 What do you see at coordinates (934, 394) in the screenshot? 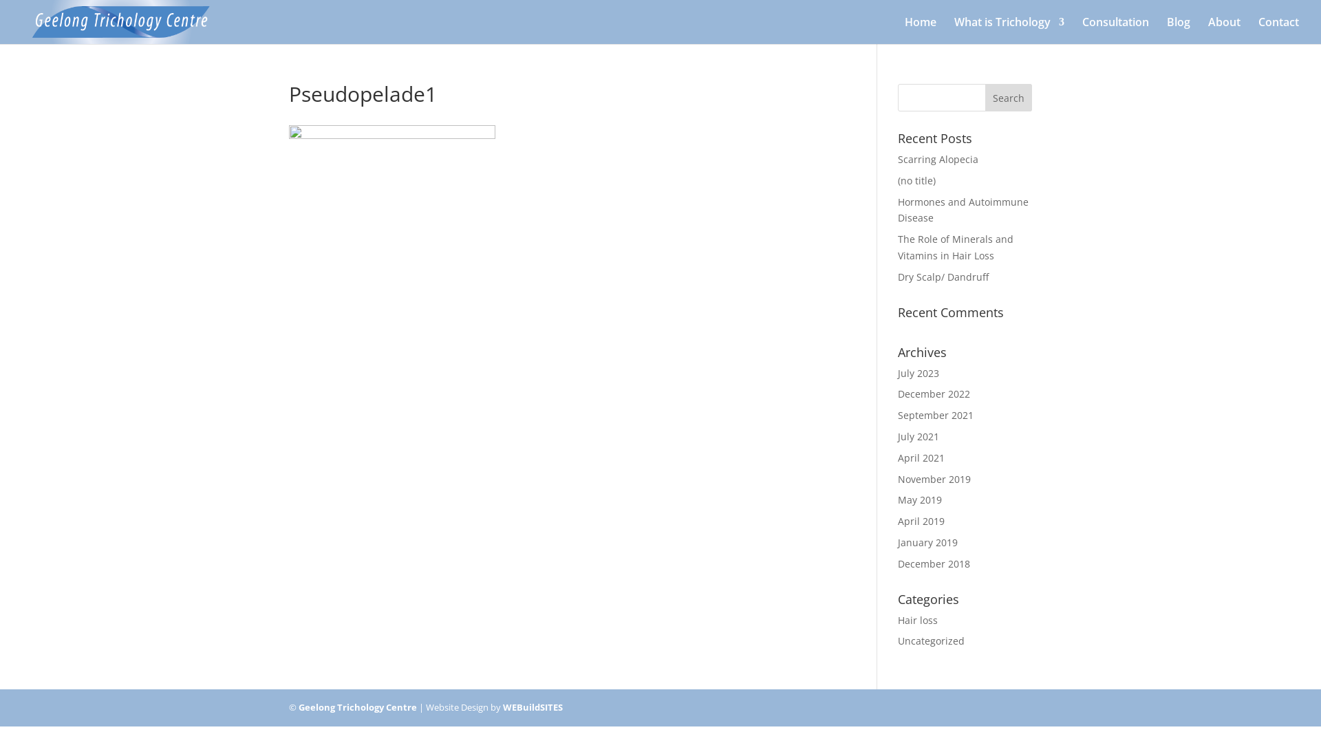
I see `December 2022` at bounding box center [934, 394].